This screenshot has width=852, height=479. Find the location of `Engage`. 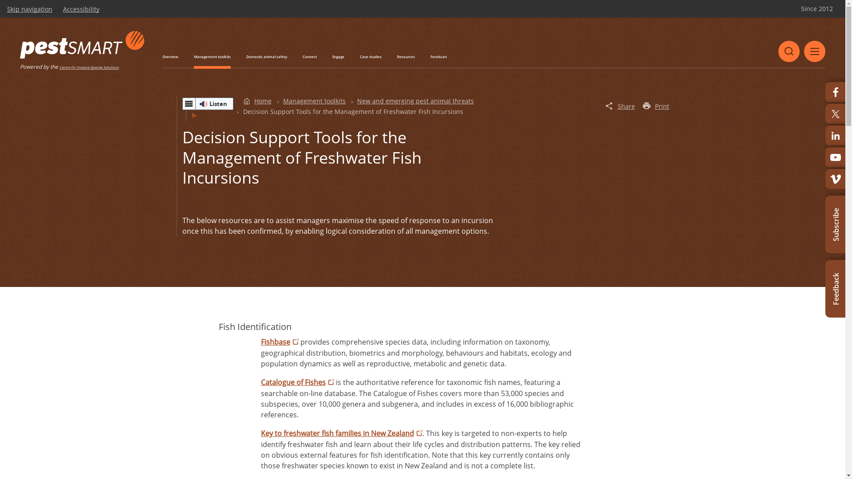

Engage is located at coordinates (338, 57).